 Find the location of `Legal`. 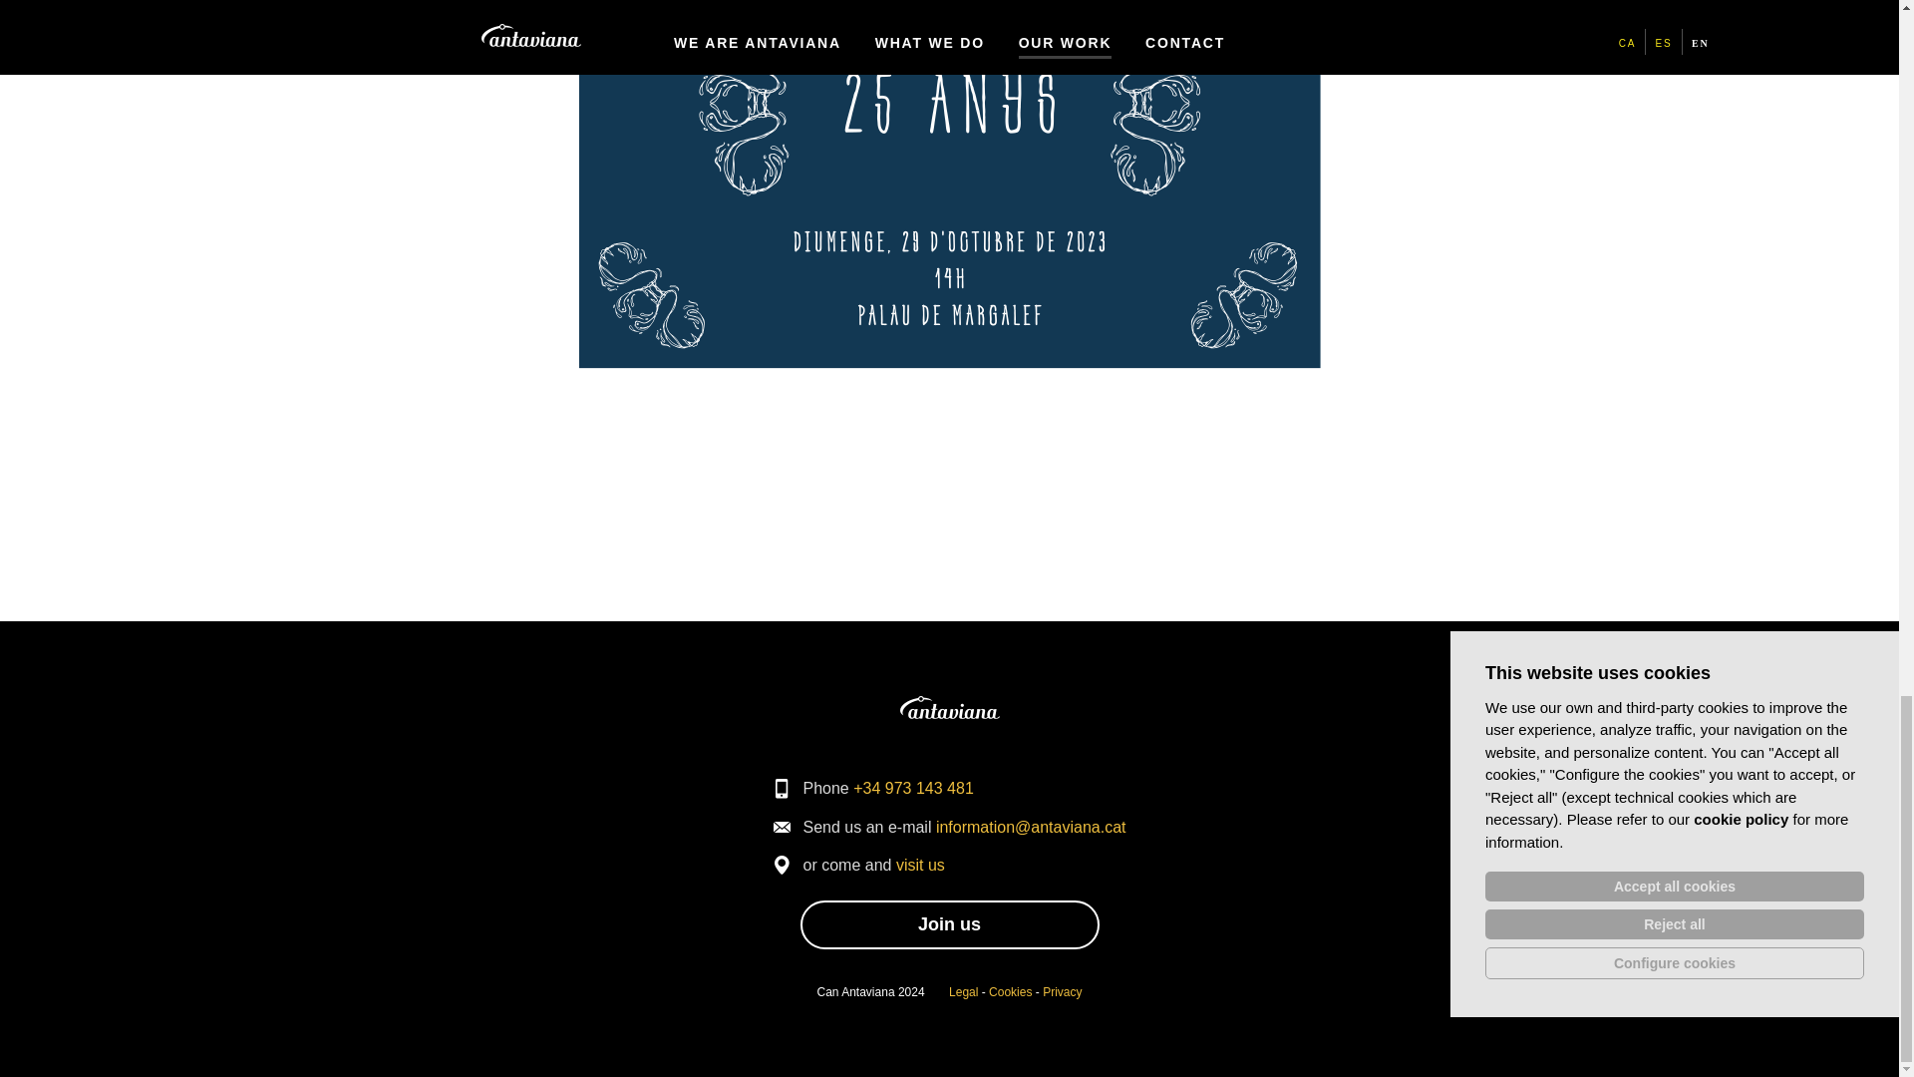

Legal is located at coordinates (963, 992).